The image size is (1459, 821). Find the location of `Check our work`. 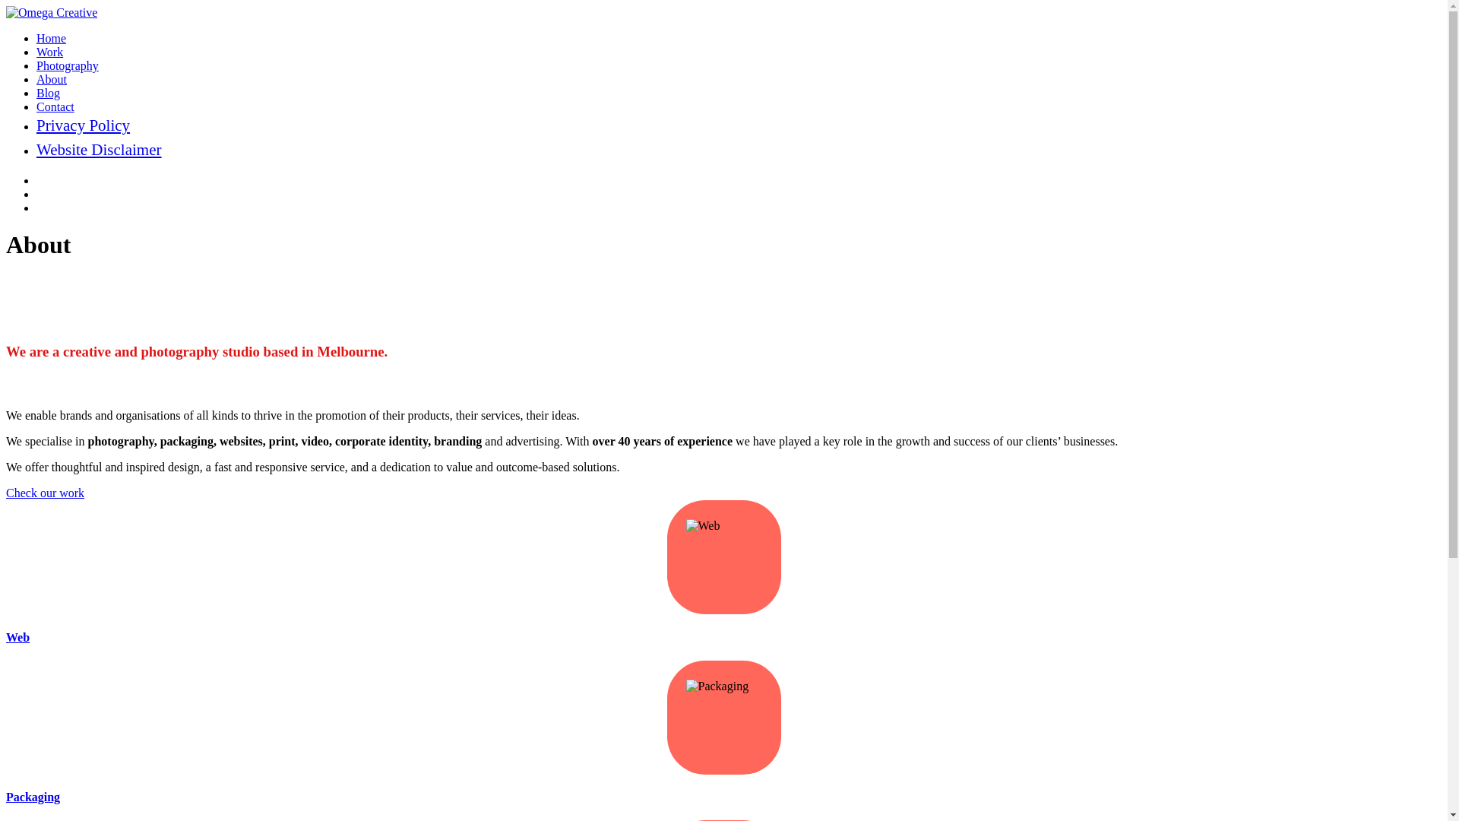

Check our work is located at coordinates (46, 493).